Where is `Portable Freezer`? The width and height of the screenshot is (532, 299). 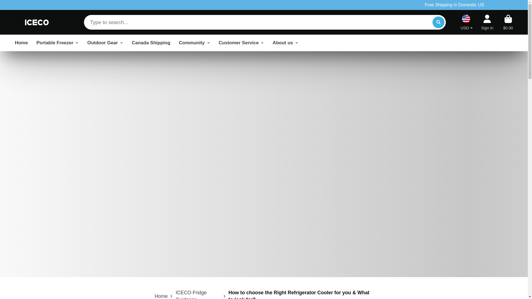 Portable Freezer is located at coordinates (57, 43).